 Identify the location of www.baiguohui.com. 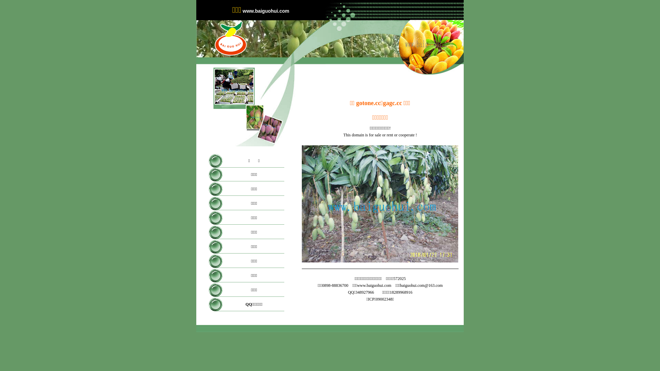
(374, 285).